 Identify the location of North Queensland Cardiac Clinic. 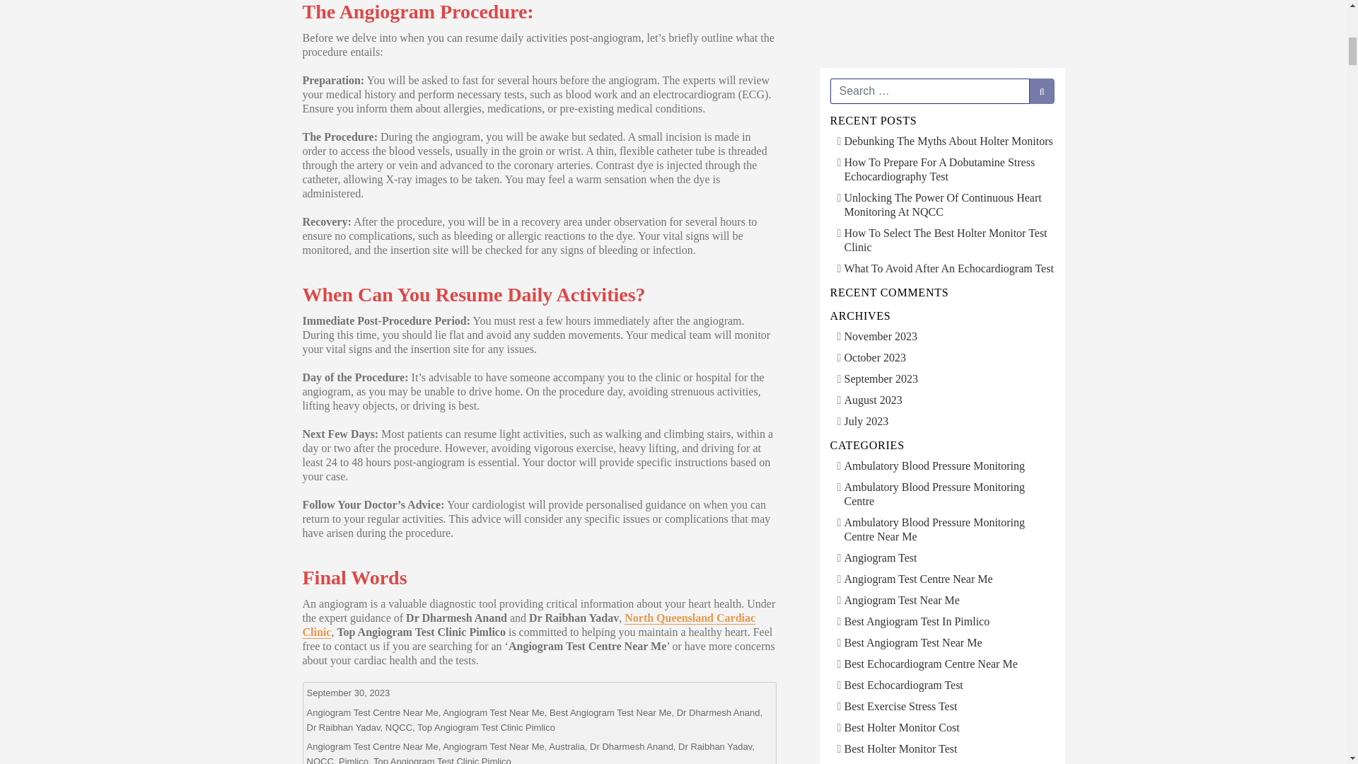
(529, 625).